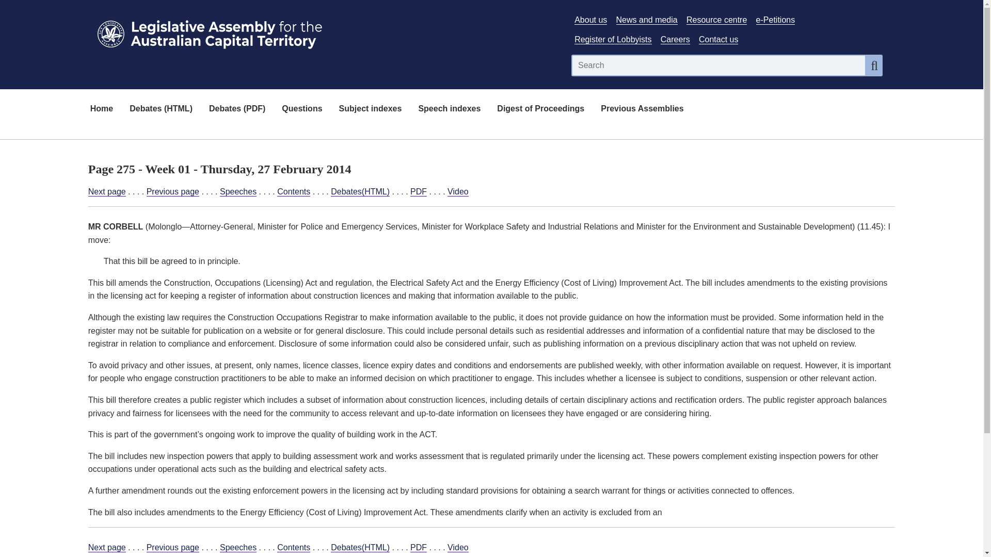  What do you see at coordinates (323, 32) in the screenshot?
I see `Link to Homepage` at bounding box center [323, 32].